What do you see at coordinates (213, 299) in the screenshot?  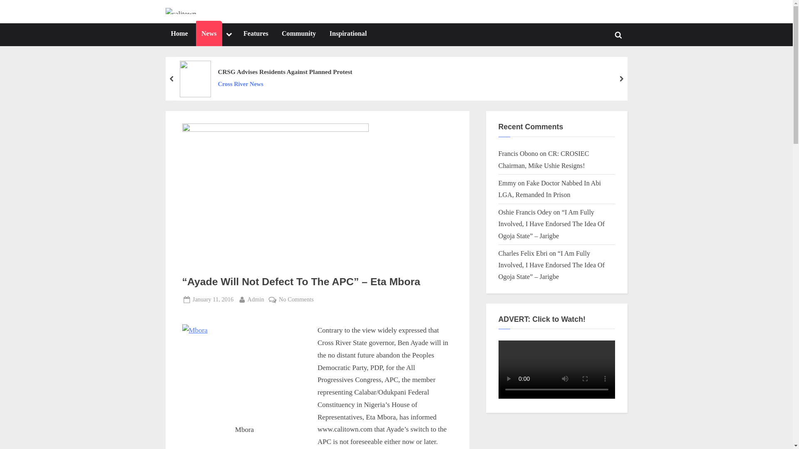 I see `News` at bounding box center [213, 299].